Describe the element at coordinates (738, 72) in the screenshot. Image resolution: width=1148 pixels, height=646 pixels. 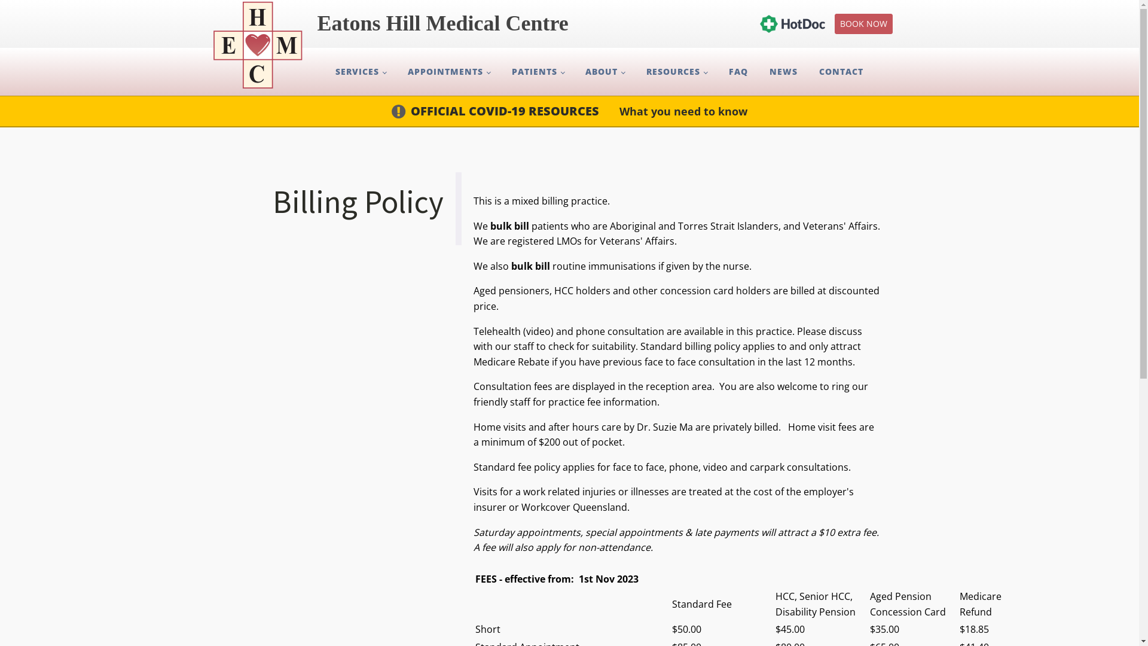
I see `FAQ` at that location.